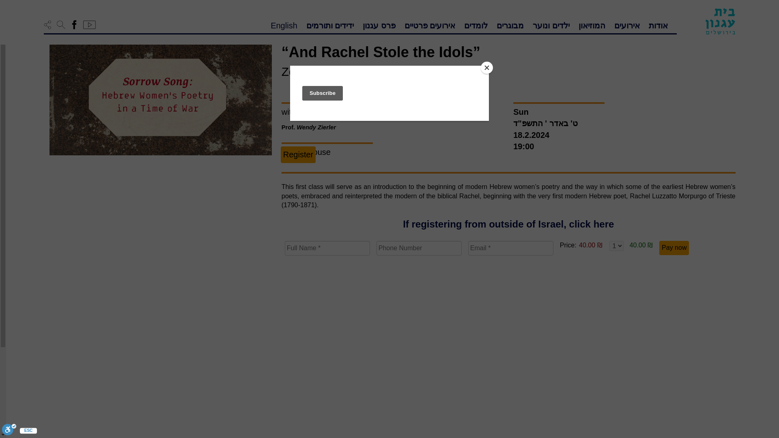 Image resolution: width=779 pixels, height=438 pixels. Describe the element at coordinates (674, 248) in the screenshot. I see `Pay now` at that location.